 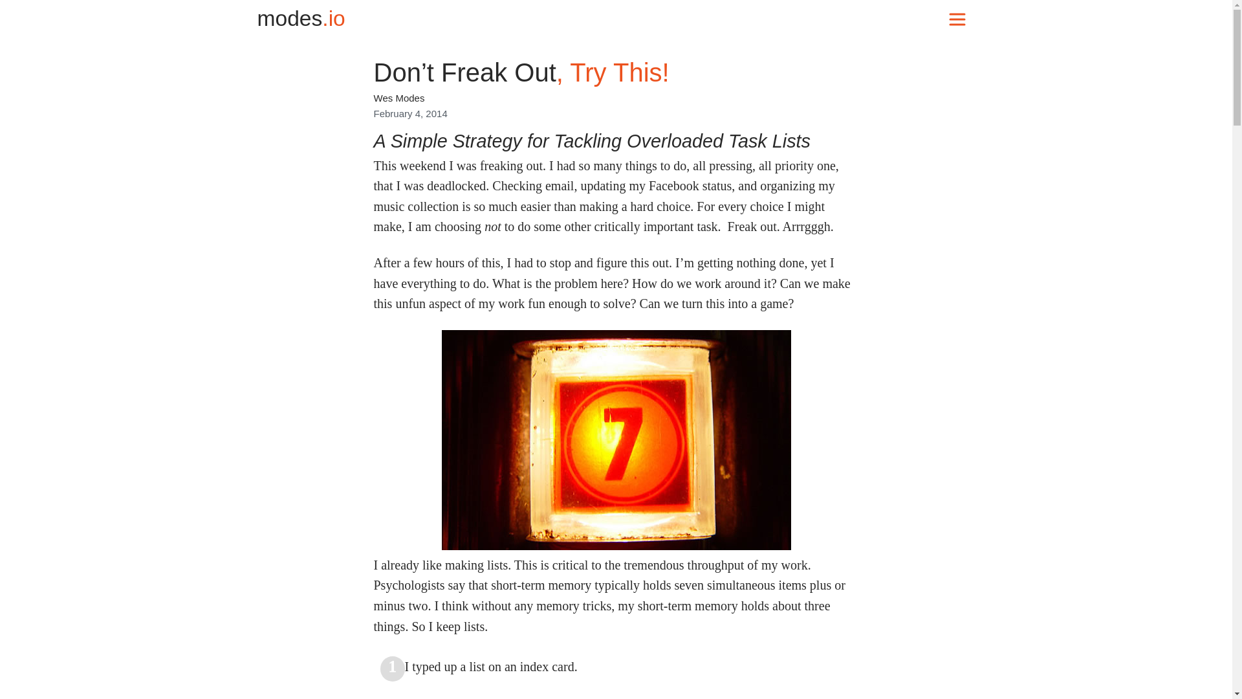 I want to click on modes.io, so click(x=301, y=18).